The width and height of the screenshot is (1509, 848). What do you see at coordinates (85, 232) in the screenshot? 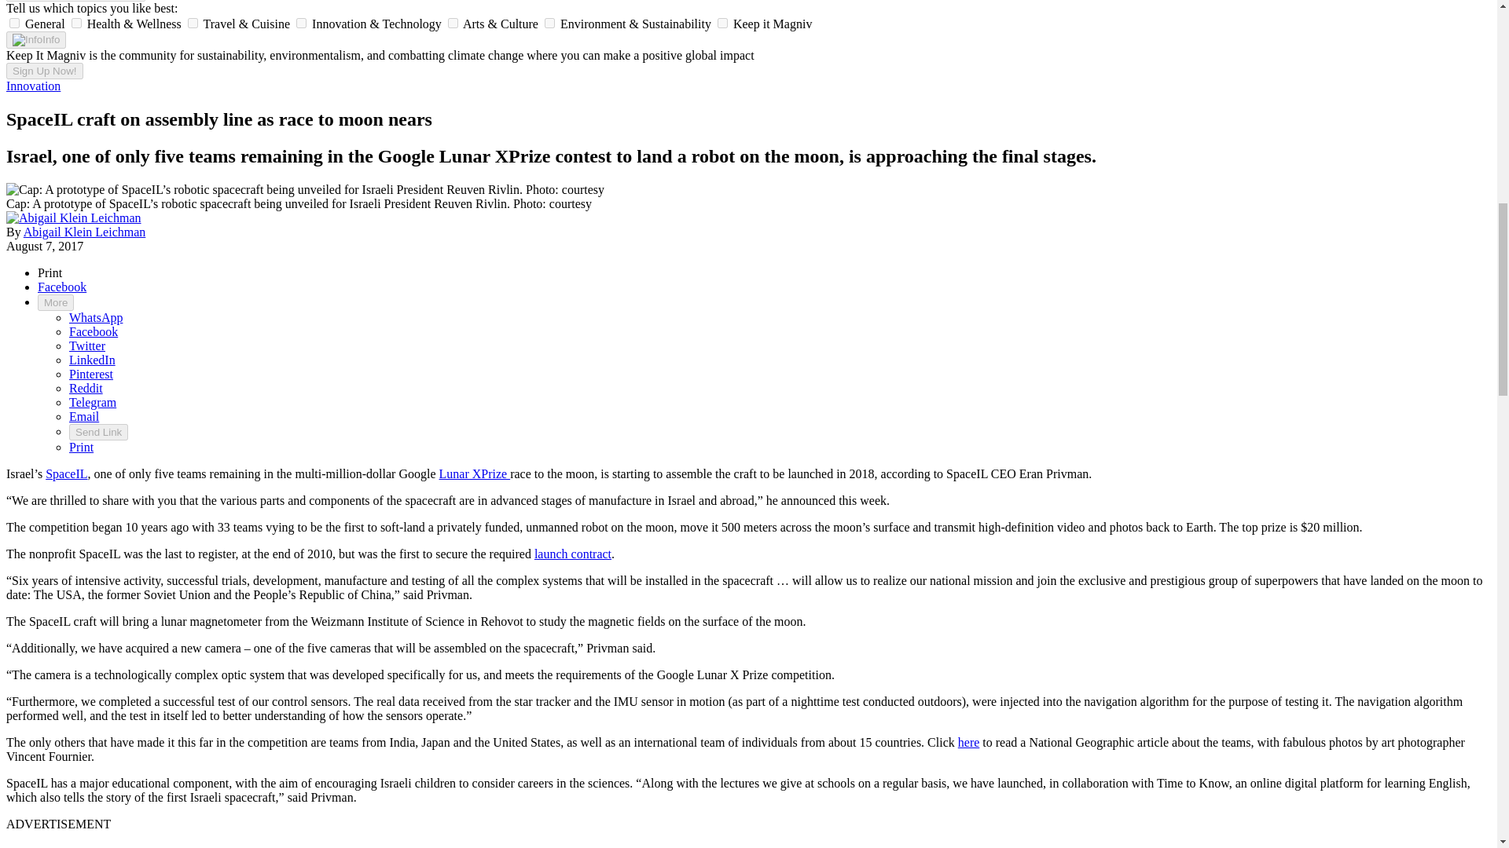
I see `Abigail Klein Leichman` at bounding box center [85, 232].